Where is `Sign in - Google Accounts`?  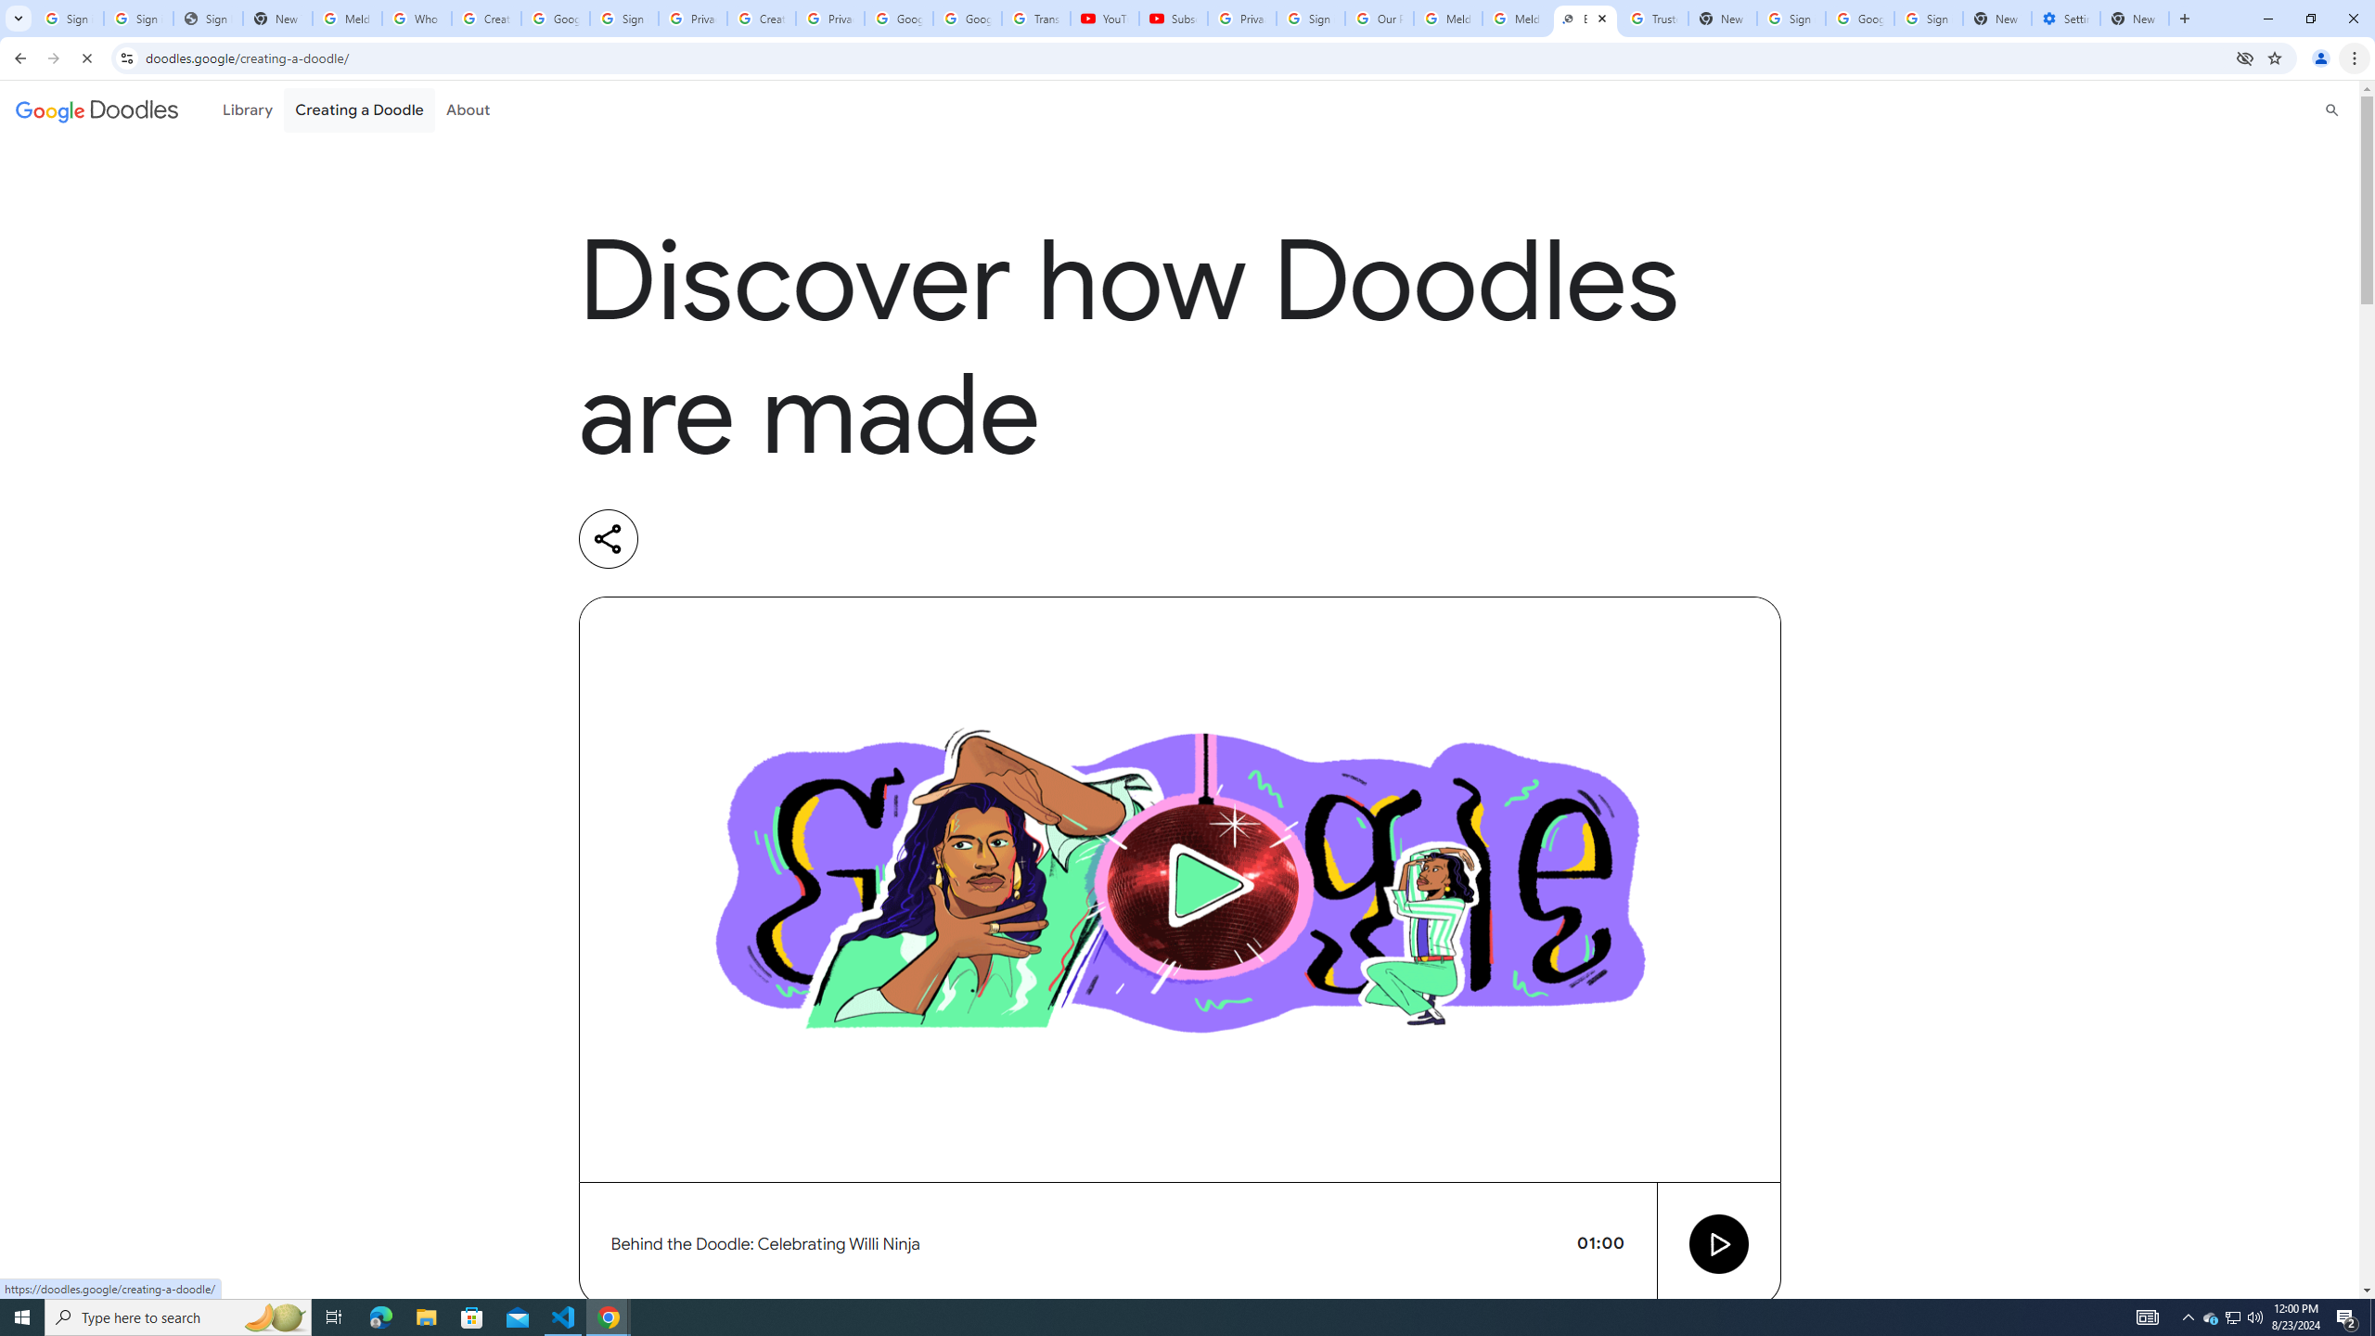
Sign in - Google Accounts is located at coordinates (1311, 19).